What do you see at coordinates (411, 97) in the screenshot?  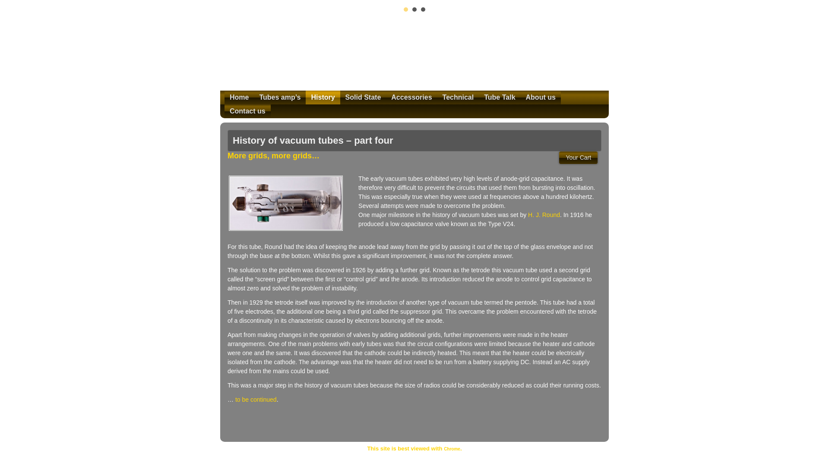 I see `Accessories` at bounding box center [411, 97].